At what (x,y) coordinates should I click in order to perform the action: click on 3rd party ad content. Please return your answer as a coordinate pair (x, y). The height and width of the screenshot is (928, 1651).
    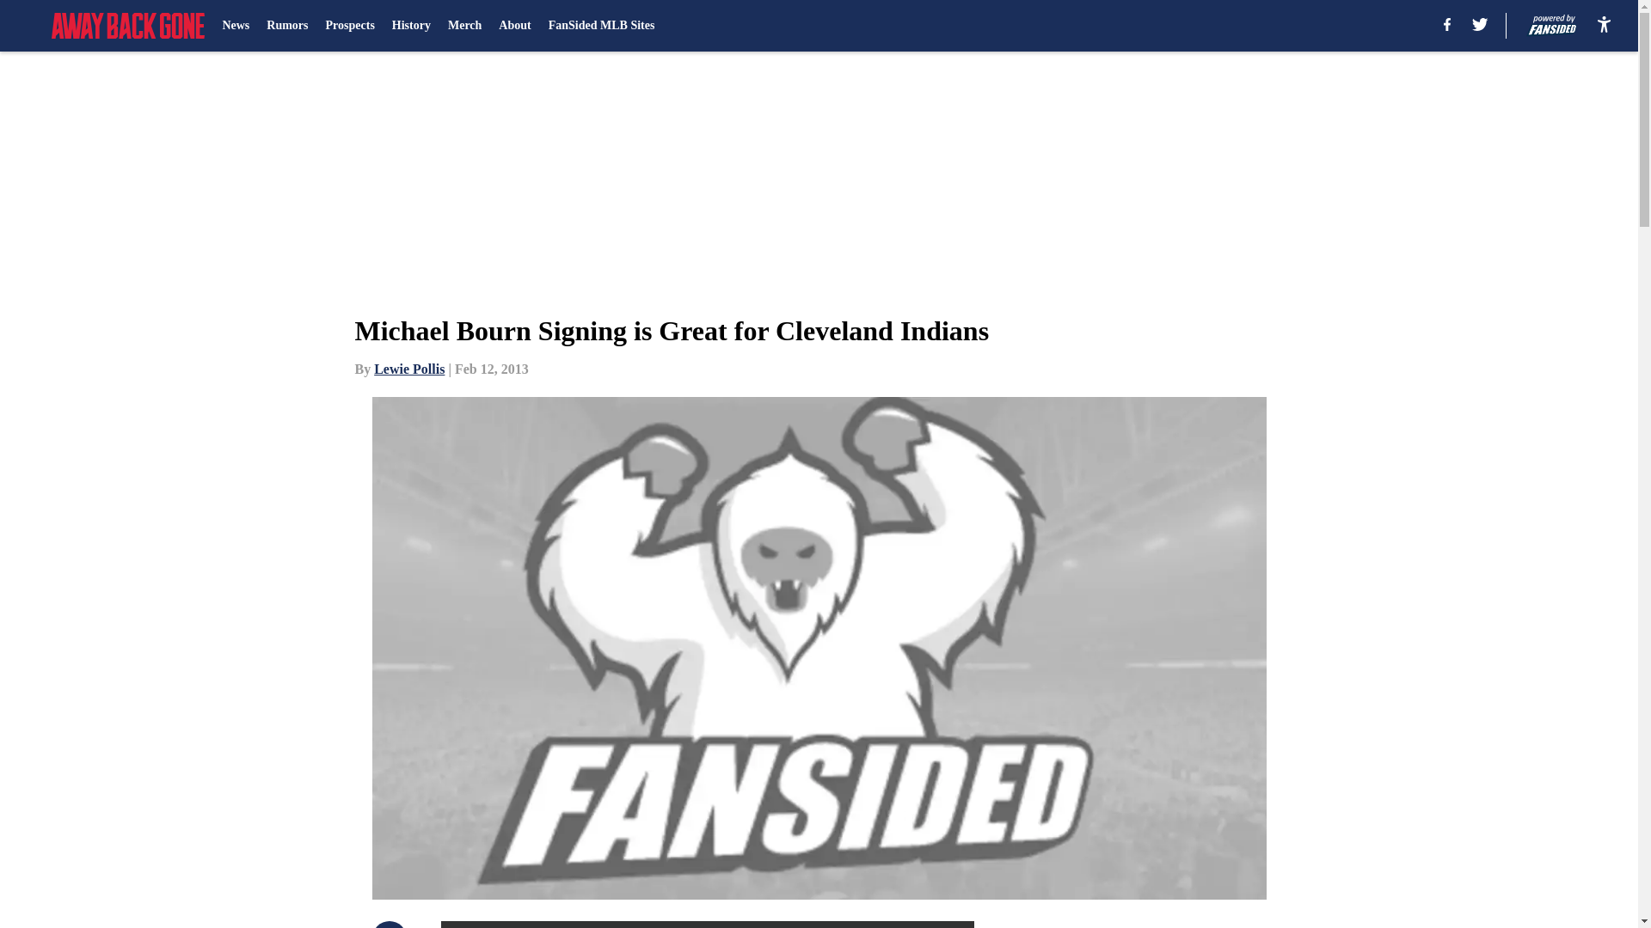
    Looking at the image, I should click on (1188, 925).